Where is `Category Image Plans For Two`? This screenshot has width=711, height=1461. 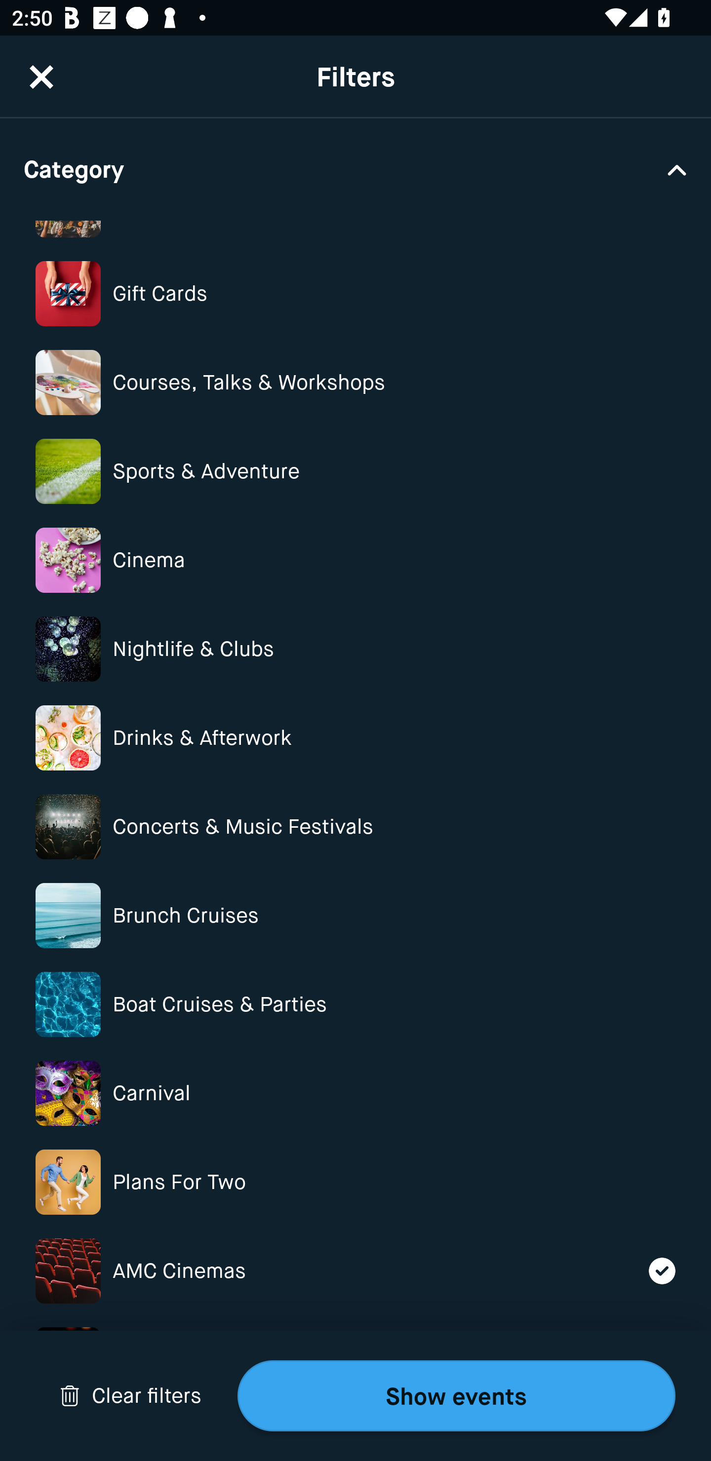 Category Image Plans For Two is located at coordinates (355, 1182).